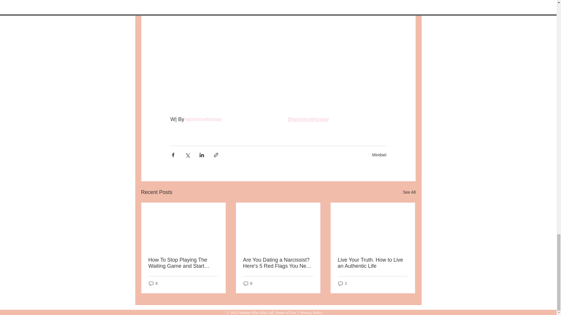 This screenshot has width=561, height=315. What do you see at coordinates (342, 283) in the screenshot?
I see `1` at bounding box center [342, 283].